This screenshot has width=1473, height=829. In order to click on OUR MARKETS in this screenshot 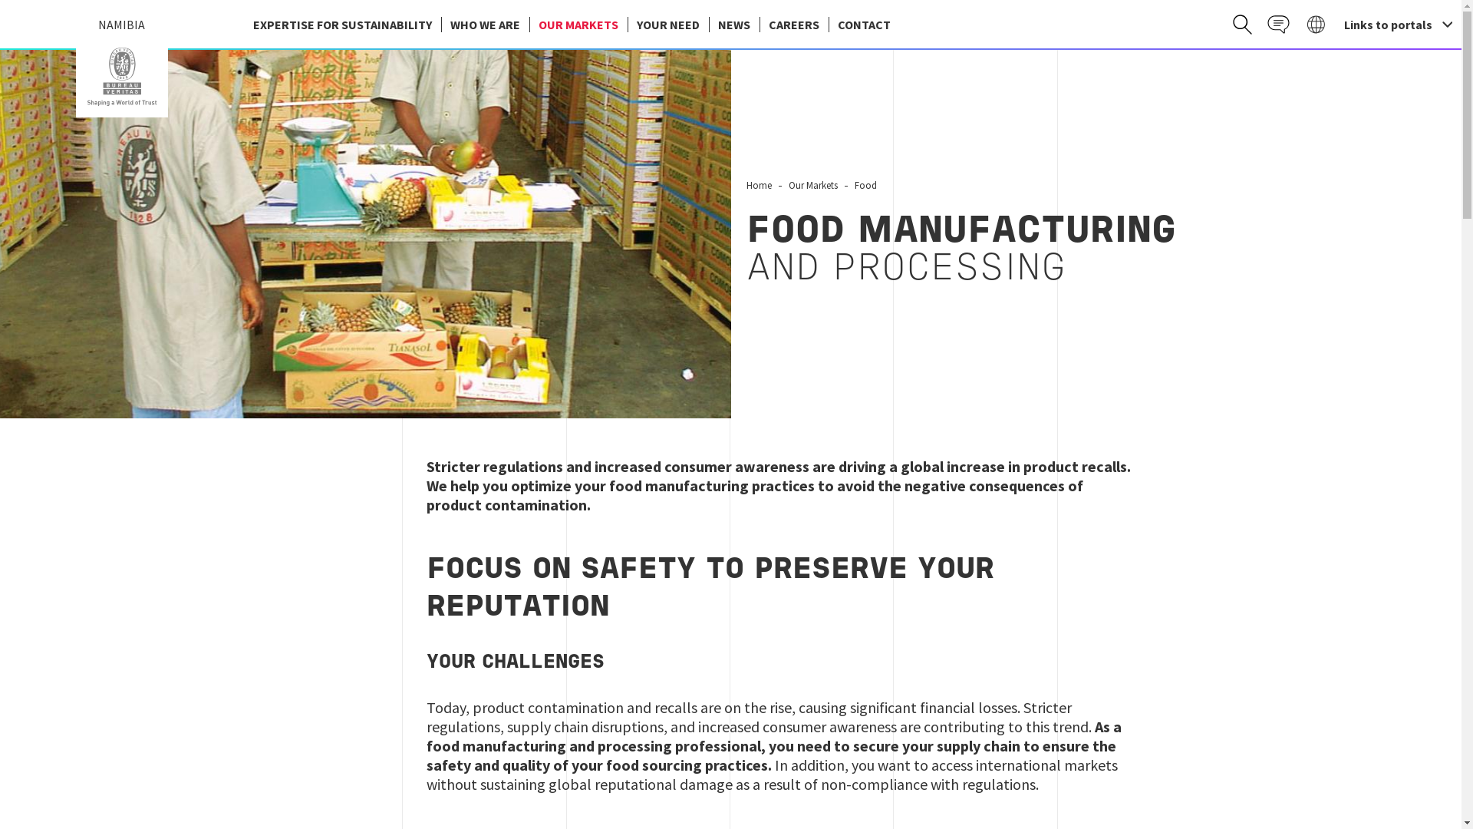, I will do `click(578, 24)`.